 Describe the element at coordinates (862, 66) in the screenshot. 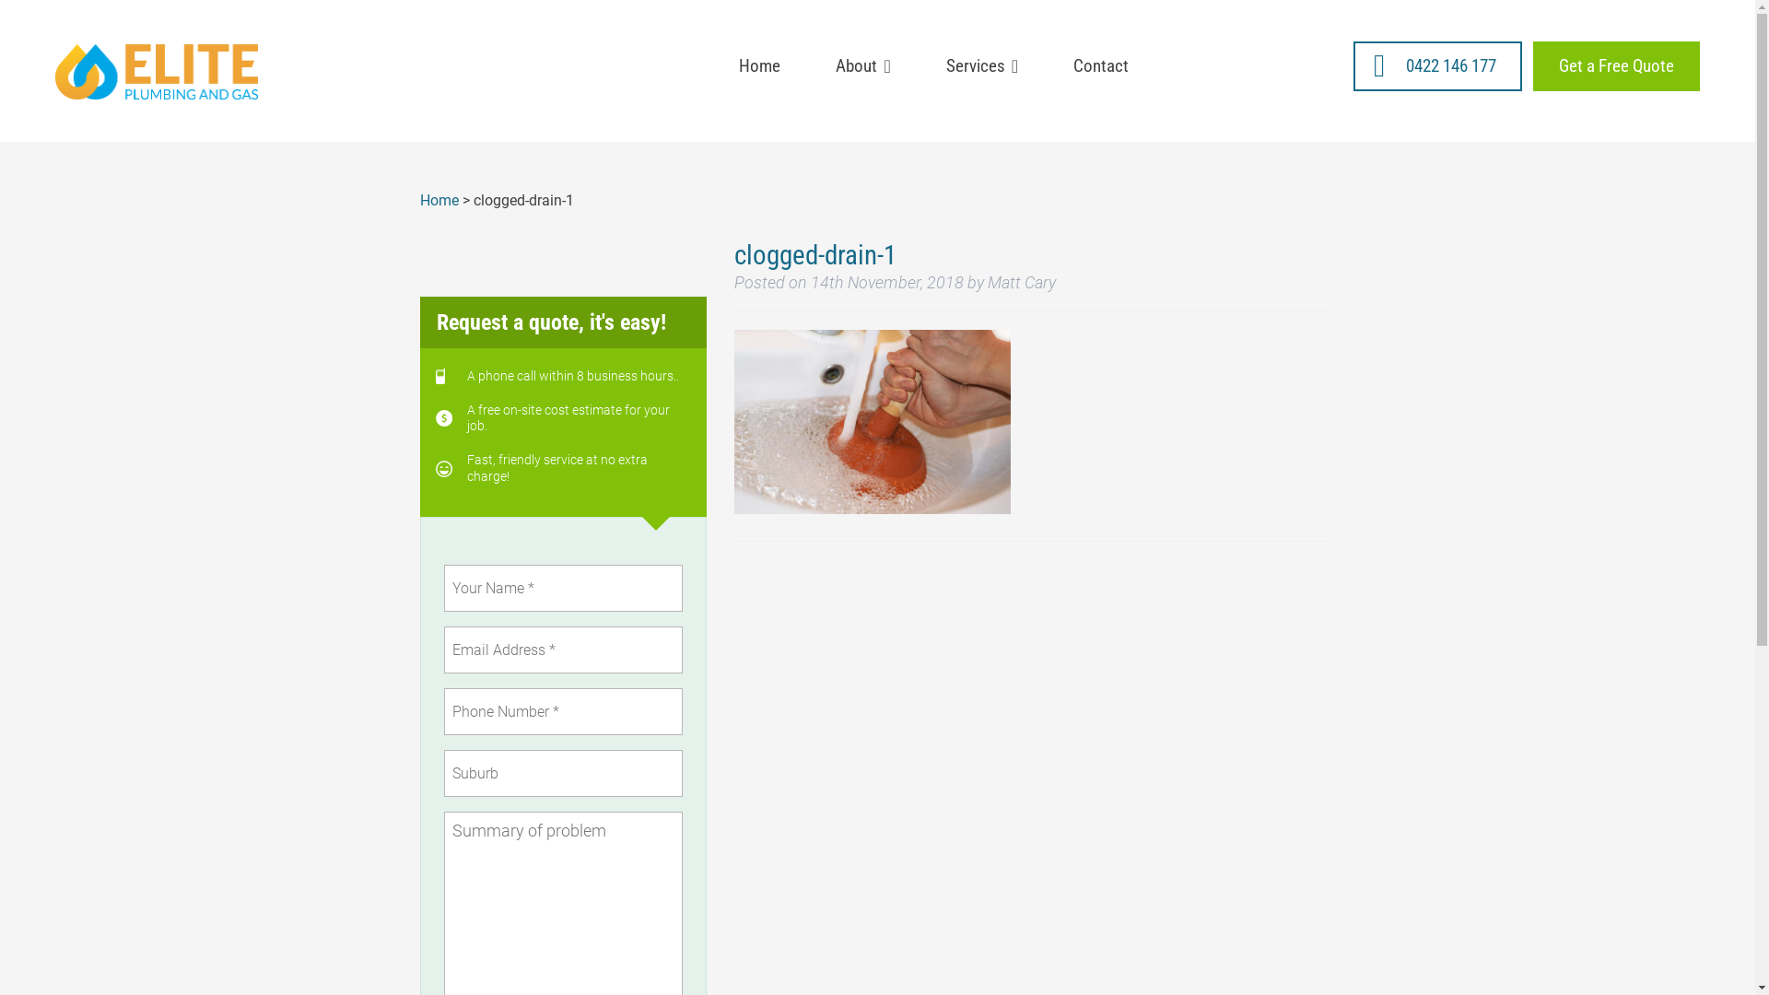

I see `About` at that location.